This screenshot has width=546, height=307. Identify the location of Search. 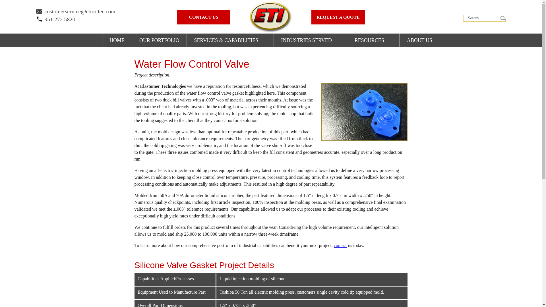
(479, 18).